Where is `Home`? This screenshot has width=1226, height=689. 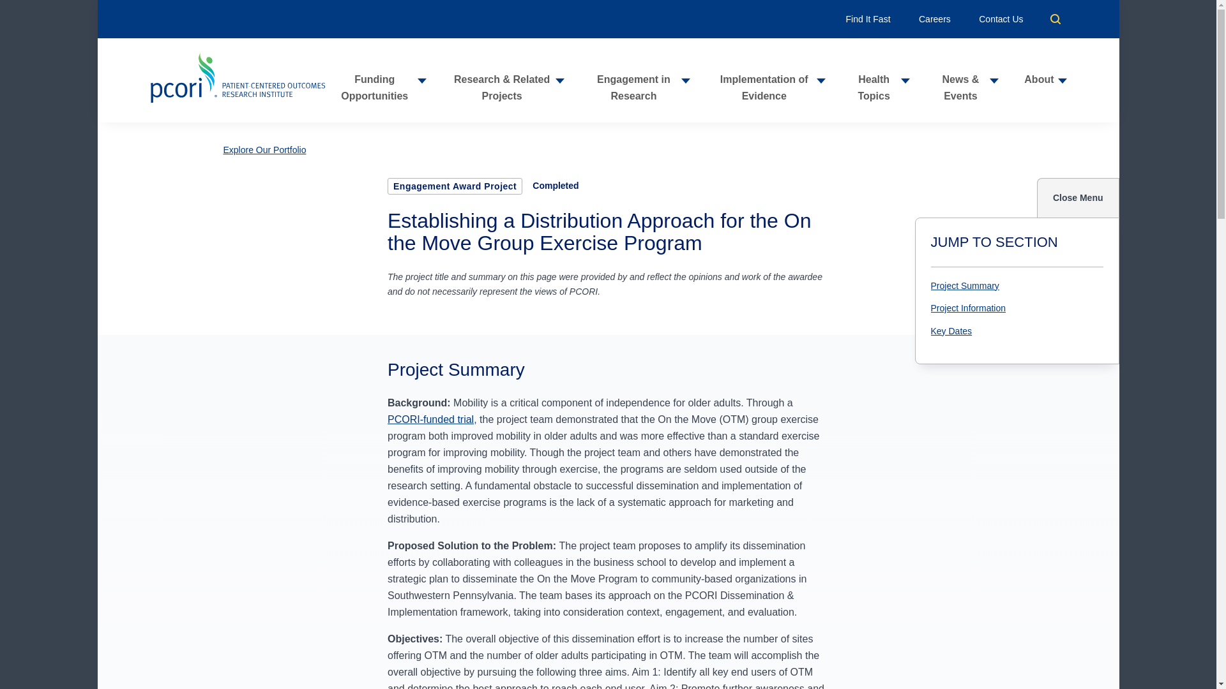 Home is located at coordinates (237, 80).